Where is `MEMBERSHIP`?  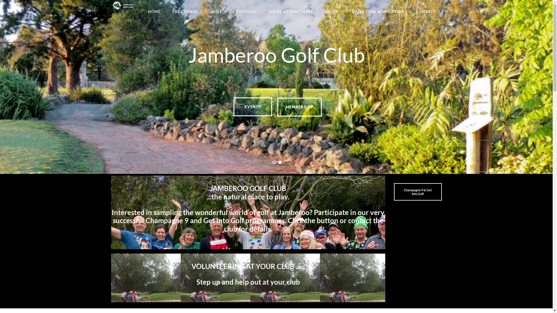 MEMBERSHIP is located at coordinates (299, 107).